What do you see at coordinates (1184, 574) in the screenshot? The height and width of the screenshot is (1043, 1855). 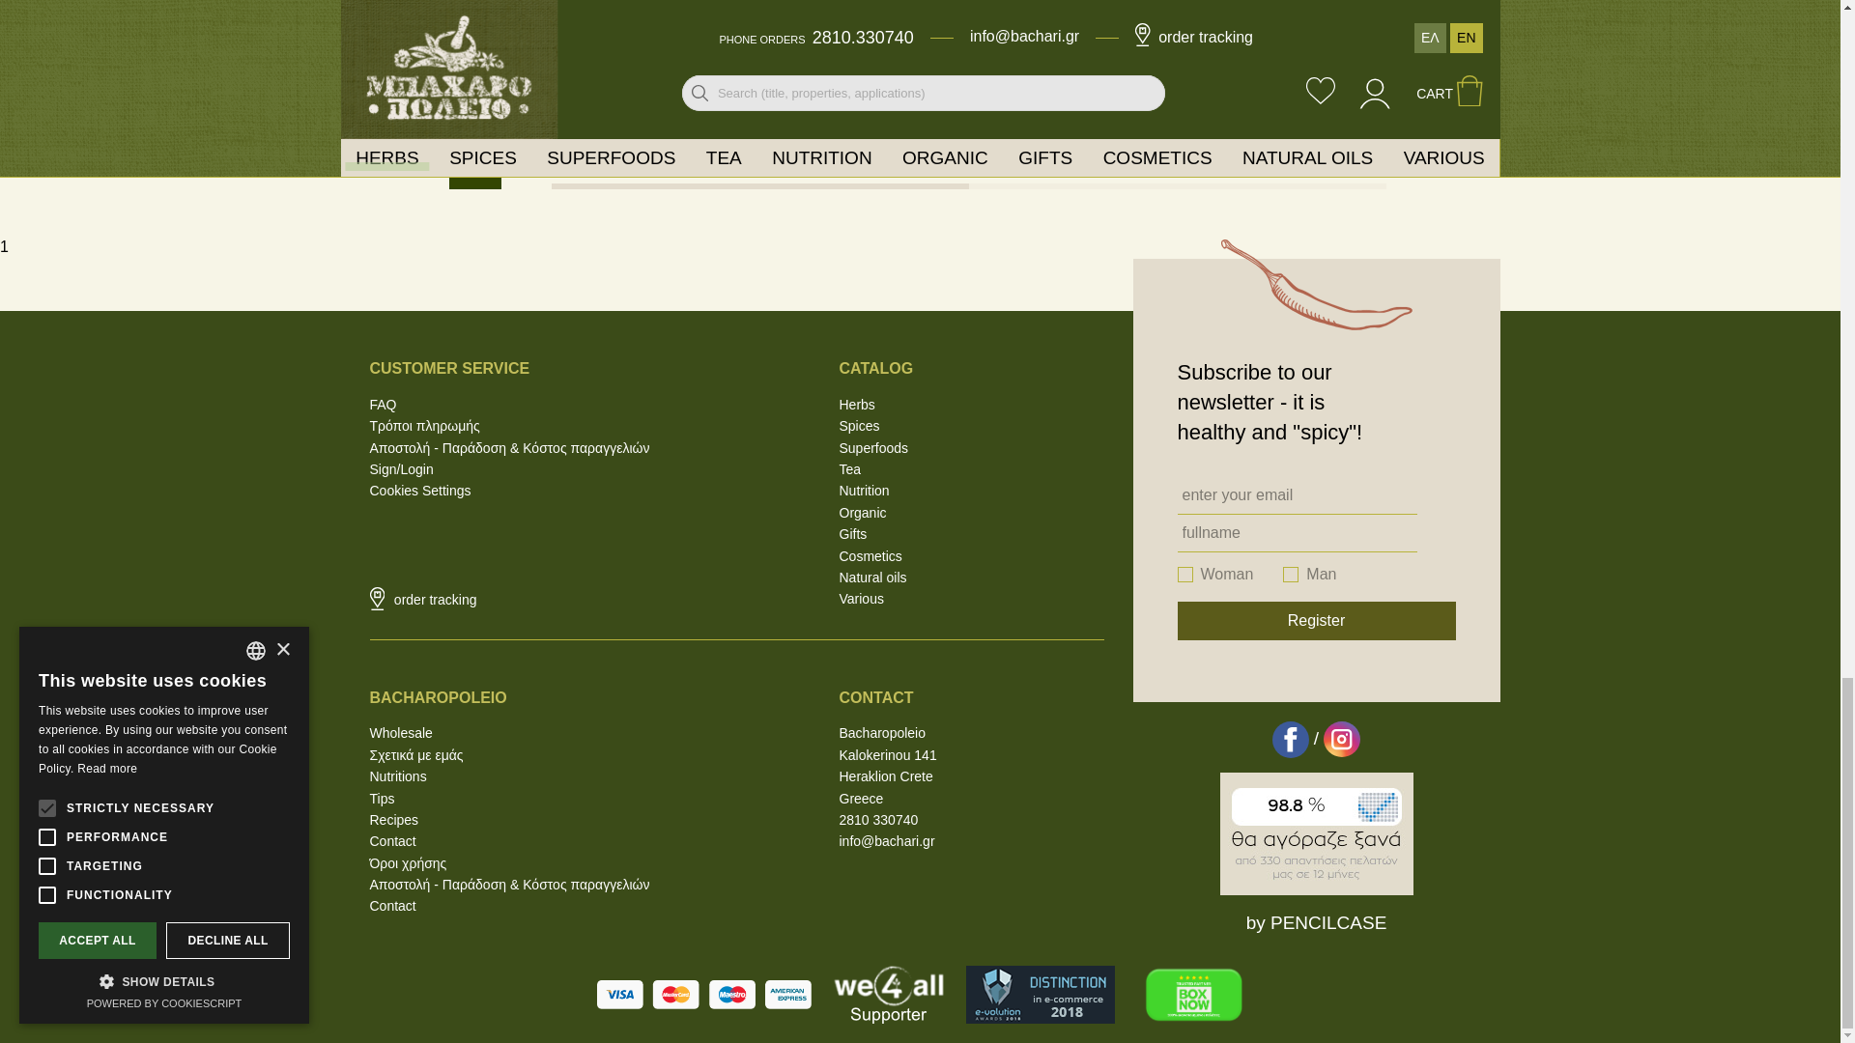 I see `F` at bounding box center [1184, 574].